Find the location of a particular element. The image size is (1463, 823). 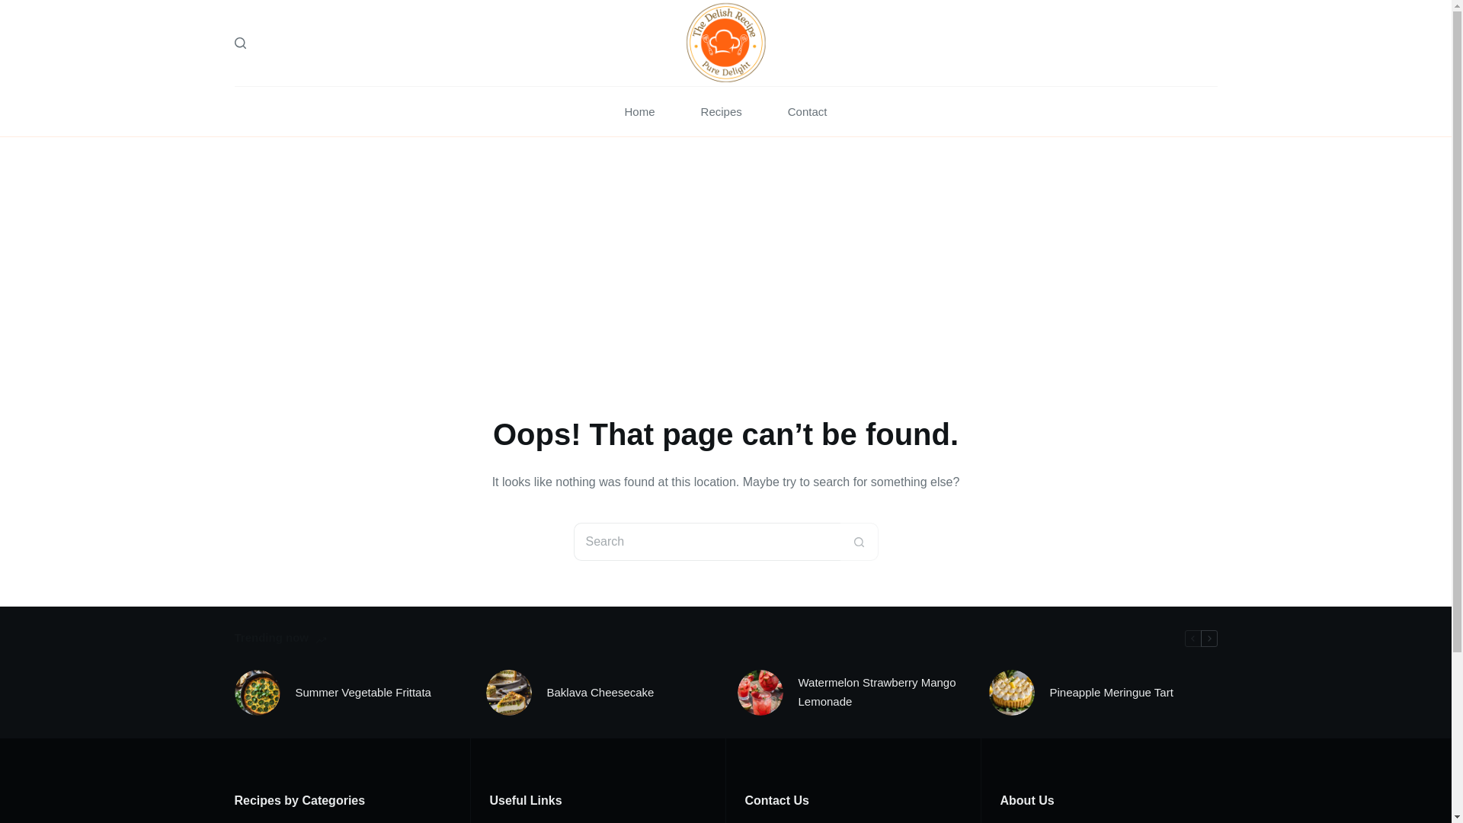

Recipes is located at coordinates (722, 111).